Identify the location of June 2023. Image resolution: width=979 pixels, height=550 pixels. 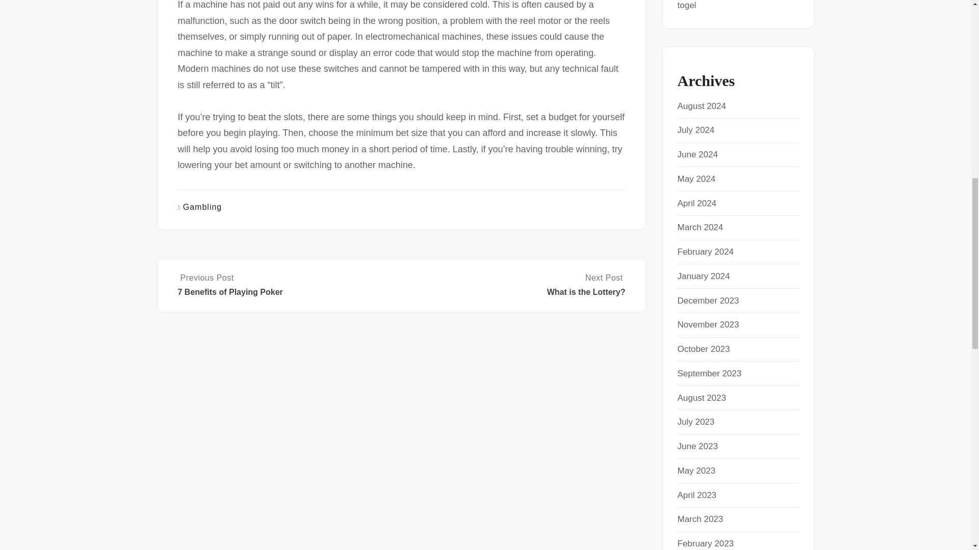
(698, 446).